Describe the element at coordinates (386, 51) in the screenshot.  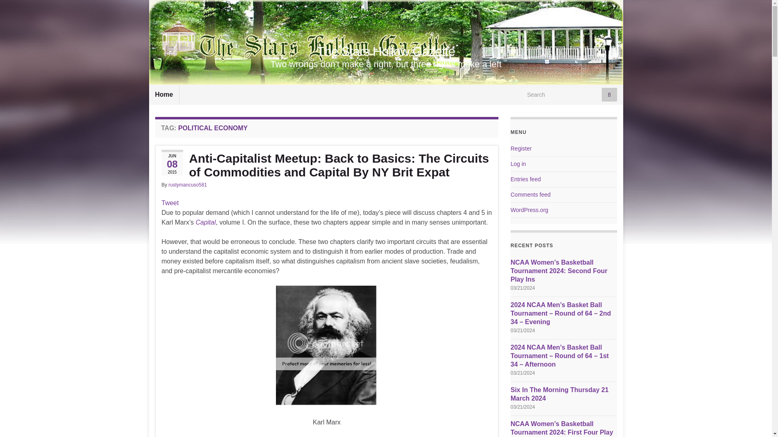
I see `The Stars Hollow Gazette` at that location.